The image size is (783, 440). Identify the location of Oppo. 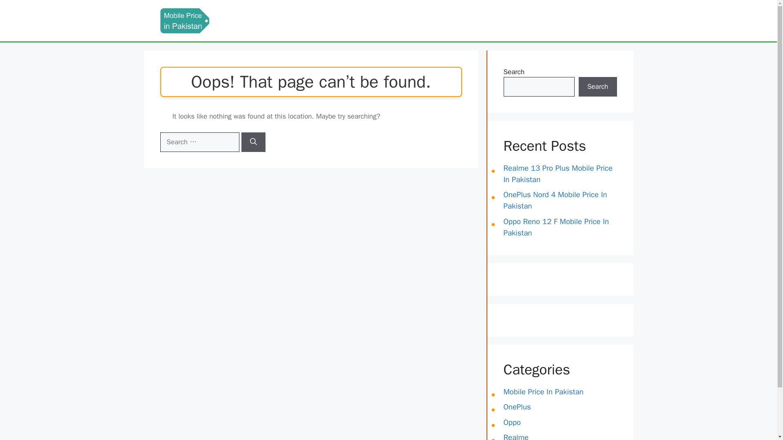
(512, 422).